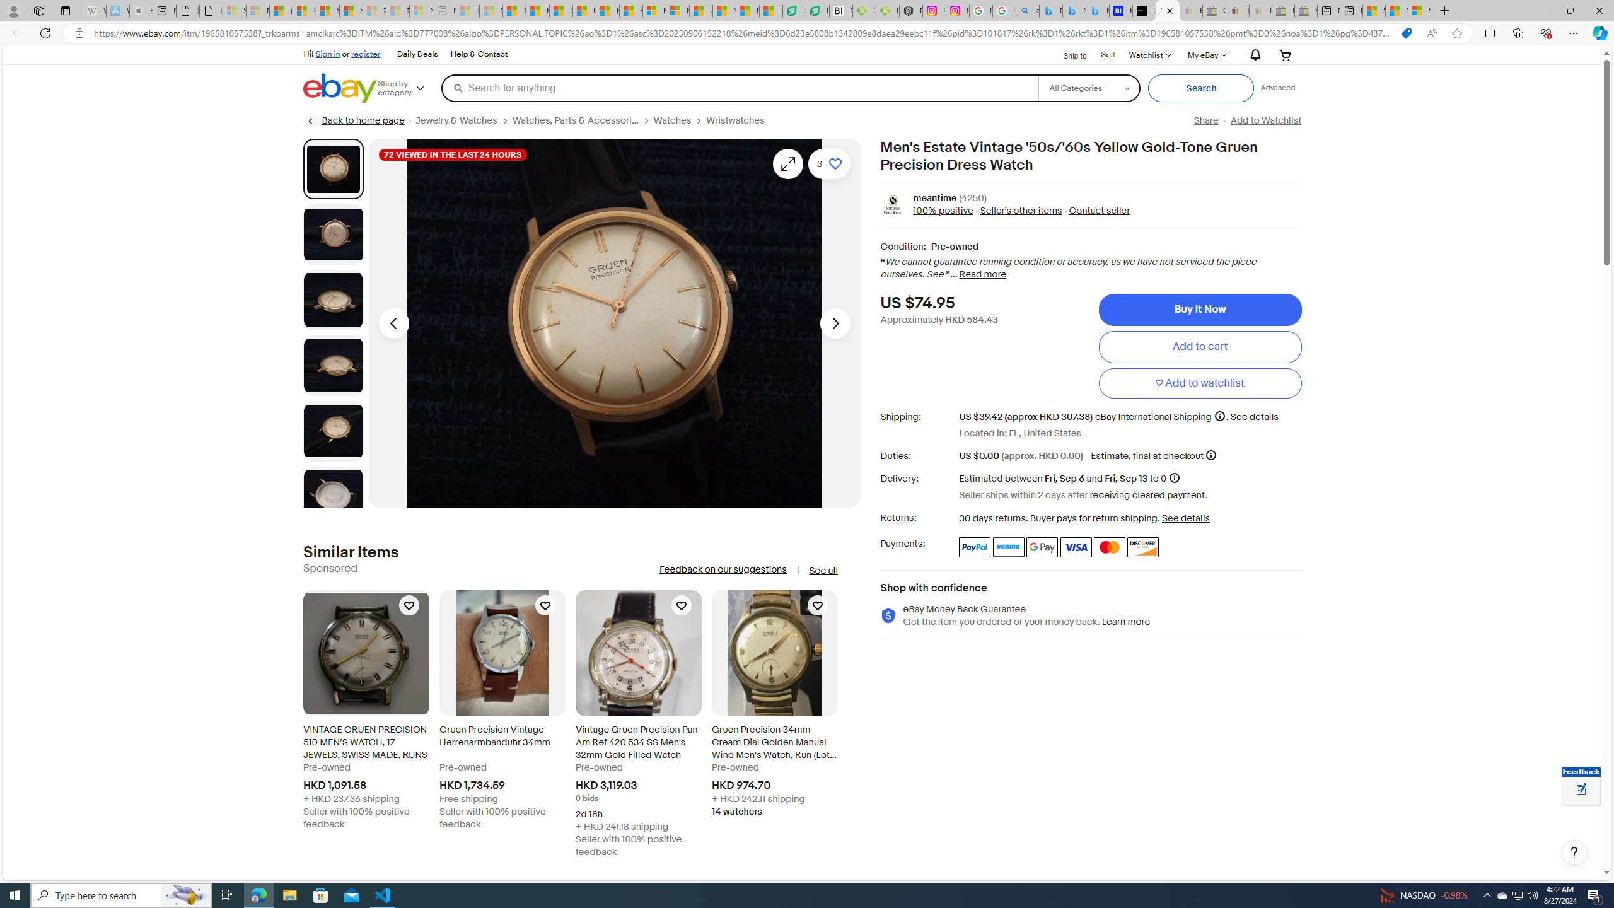 This screenshot has height=908, width=1614. Describe the element at coordinates (828, 164) in the screenshot. I see `Add to watchlist - 3 watchers` at that location.